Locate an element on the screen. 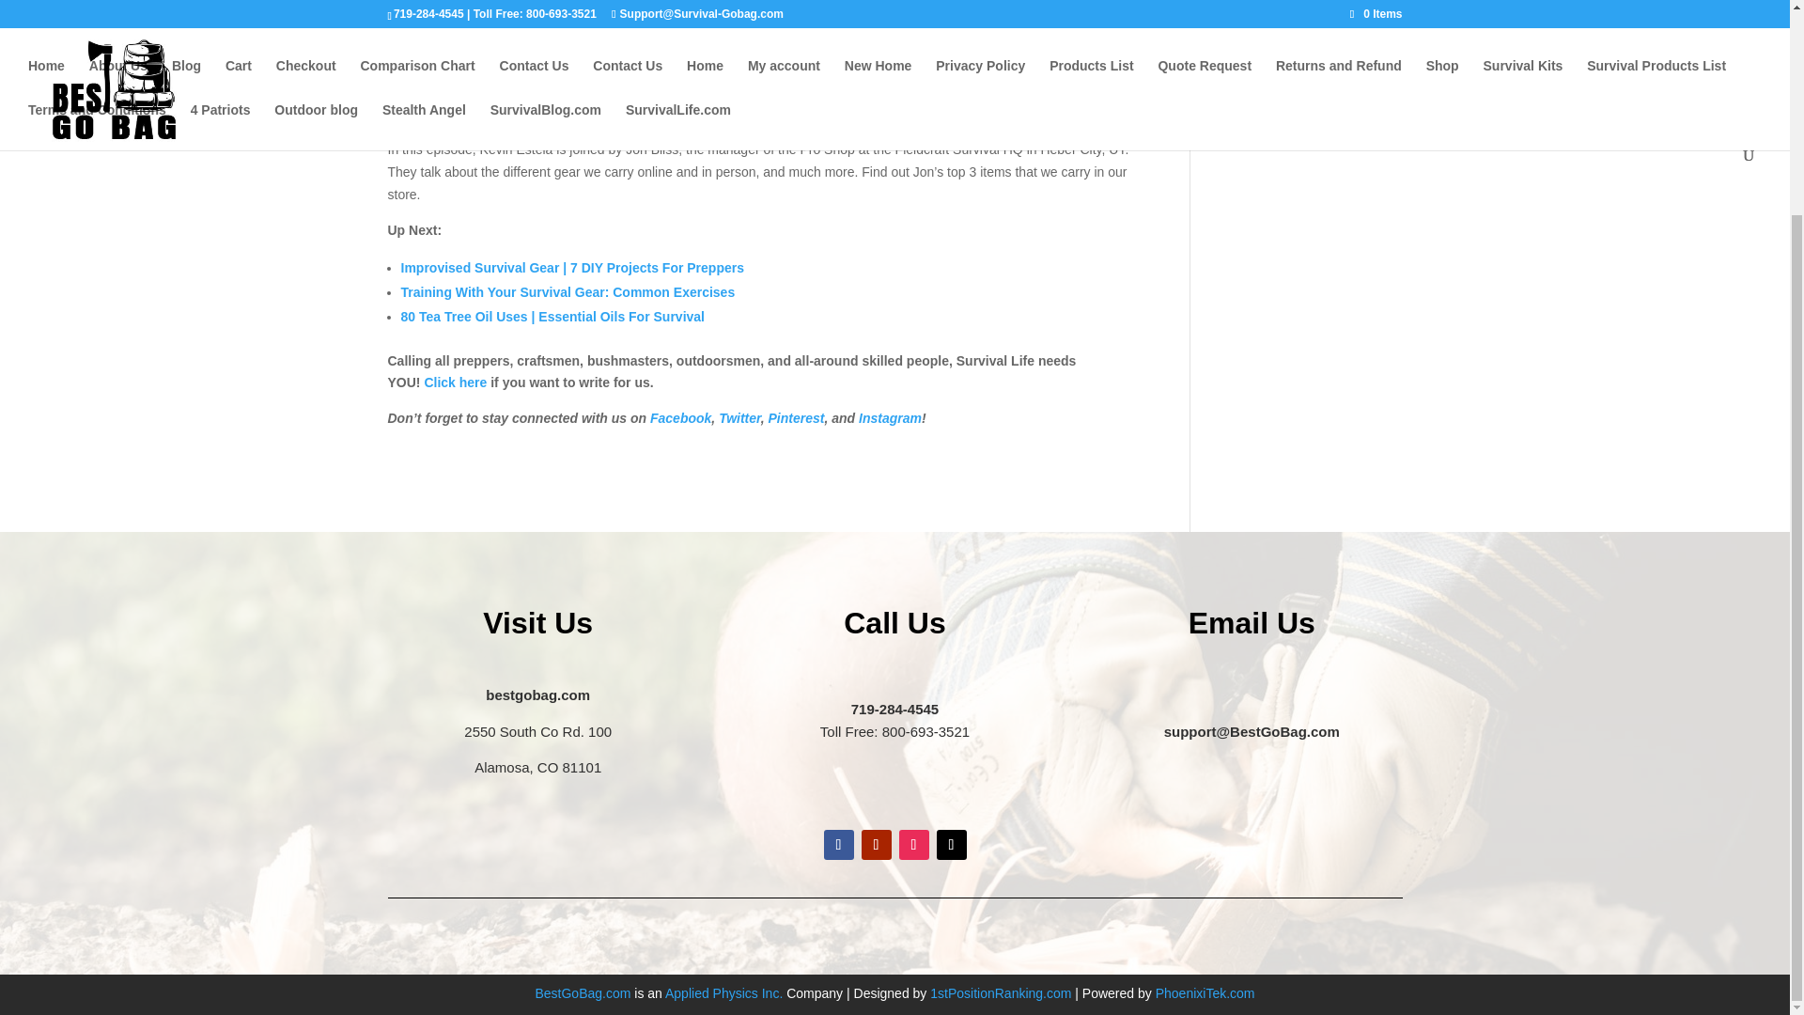 This screenshot has height=1015, width=1804. Twitter is located at coordinates (739, 417).